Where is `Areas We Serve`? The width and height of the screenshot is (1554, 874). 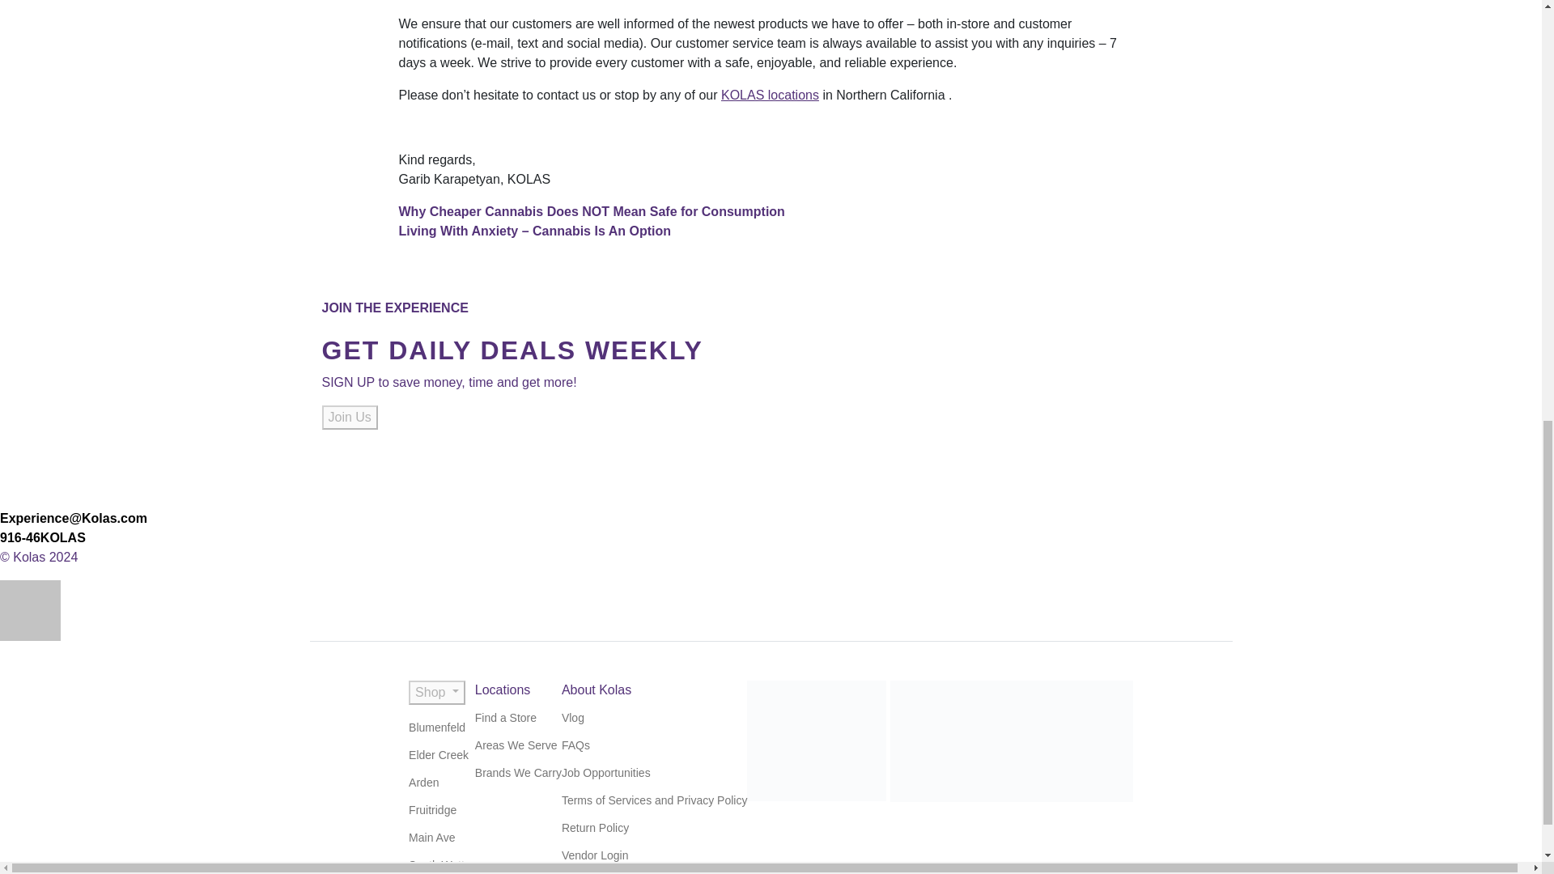 Areas We Serve is located at coordinates (516, 744).